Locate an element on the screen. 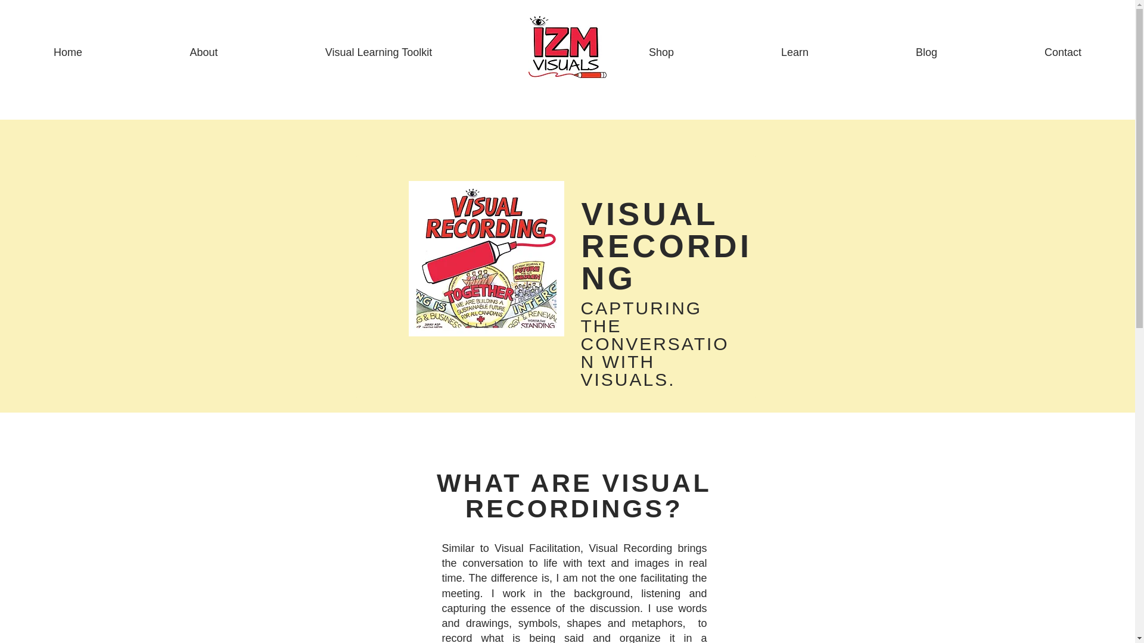 This screenshot has width=1144, height=643. ' is located at coordinates (540, 46).